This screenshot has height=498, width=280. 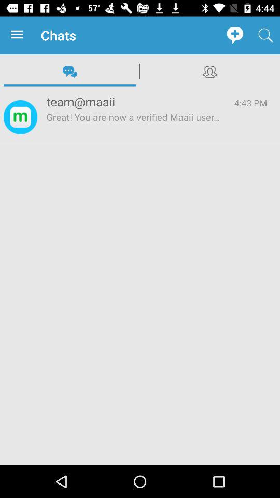 I want to click on launch the team@maaii icon, so click(x=134, y=102).